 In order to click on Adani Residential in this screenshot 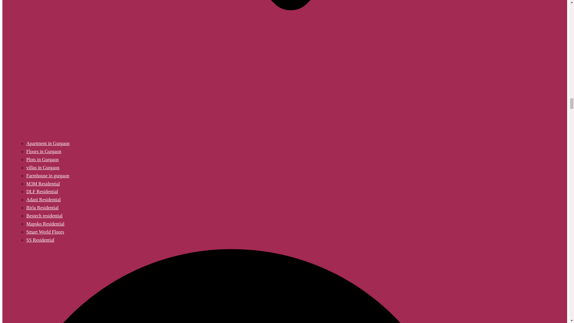, I will do `click(44, 199)`.